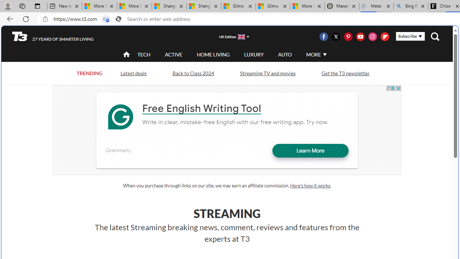  I want to click on Visit us on Twitter, so click(336, 37).